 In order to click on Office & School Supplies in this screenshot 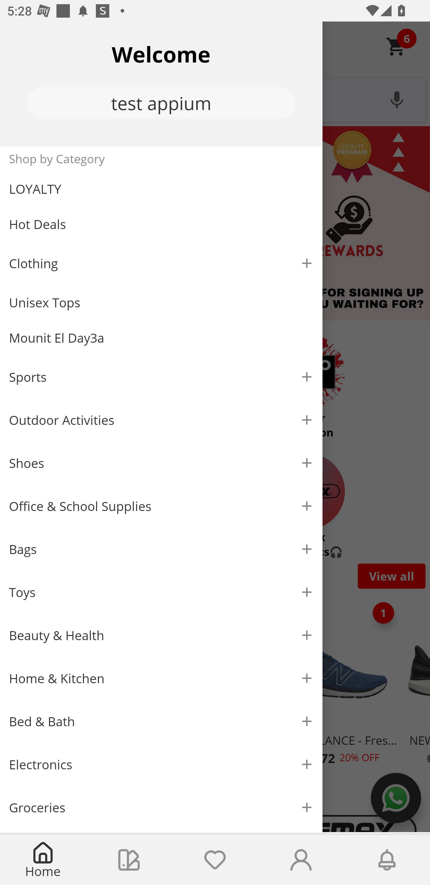, I will do `click(161, 506)`.